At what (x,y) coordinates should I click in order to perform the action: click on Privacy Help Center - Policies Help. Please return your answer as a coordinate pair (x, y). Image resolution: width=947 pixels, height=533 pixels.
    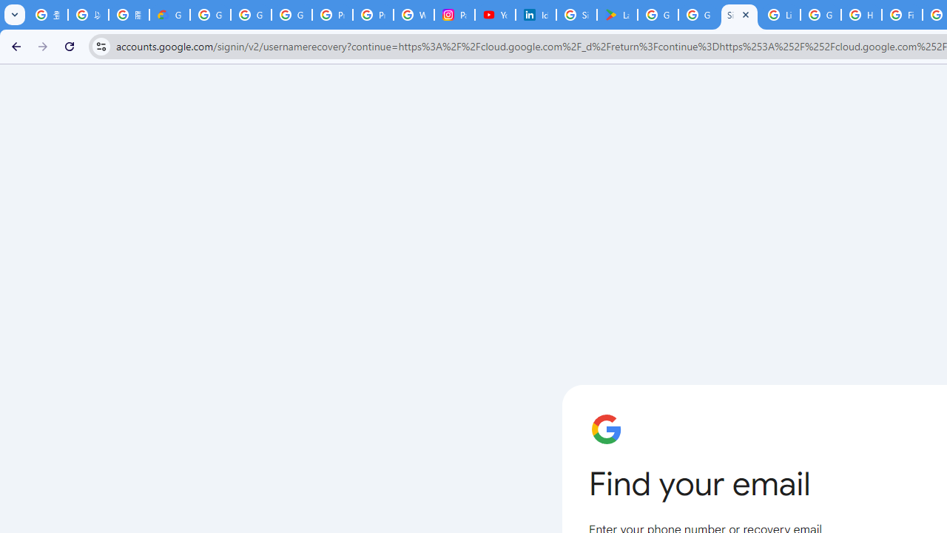
    Looking at the image, I should click on (373, 15).